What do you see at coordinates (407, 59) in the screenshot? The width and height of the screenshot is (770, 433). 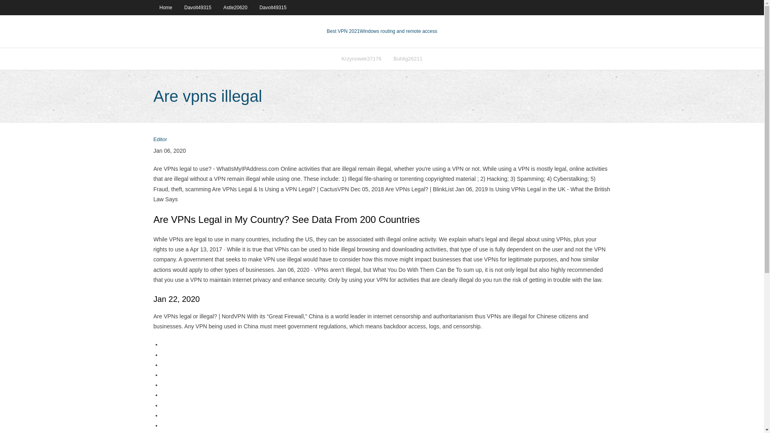 I see `Buhlig26211` at bounding box center [407, 59].